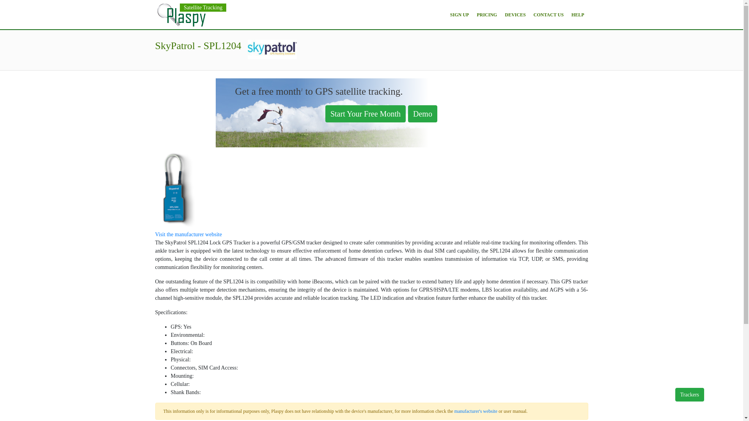  What do you see at coordinates (203, 8) in the screenshot?
I see `Satellite Tracking` at bounding box center [203, 8].